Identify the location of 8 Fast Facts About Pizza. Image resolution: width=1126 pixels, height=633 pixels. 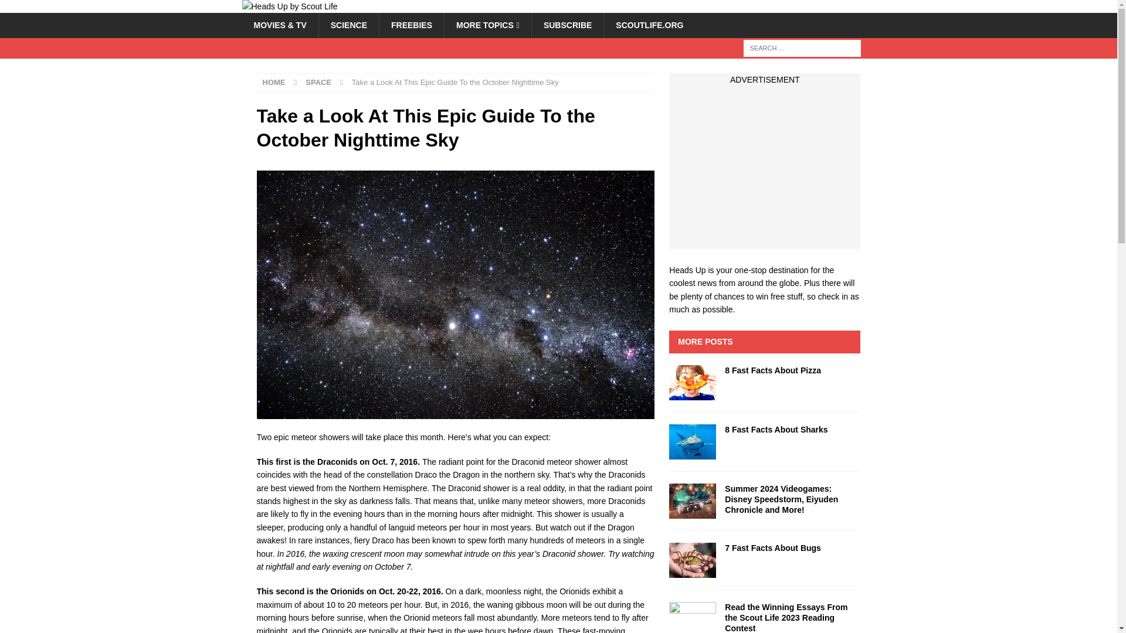
(773, 370).